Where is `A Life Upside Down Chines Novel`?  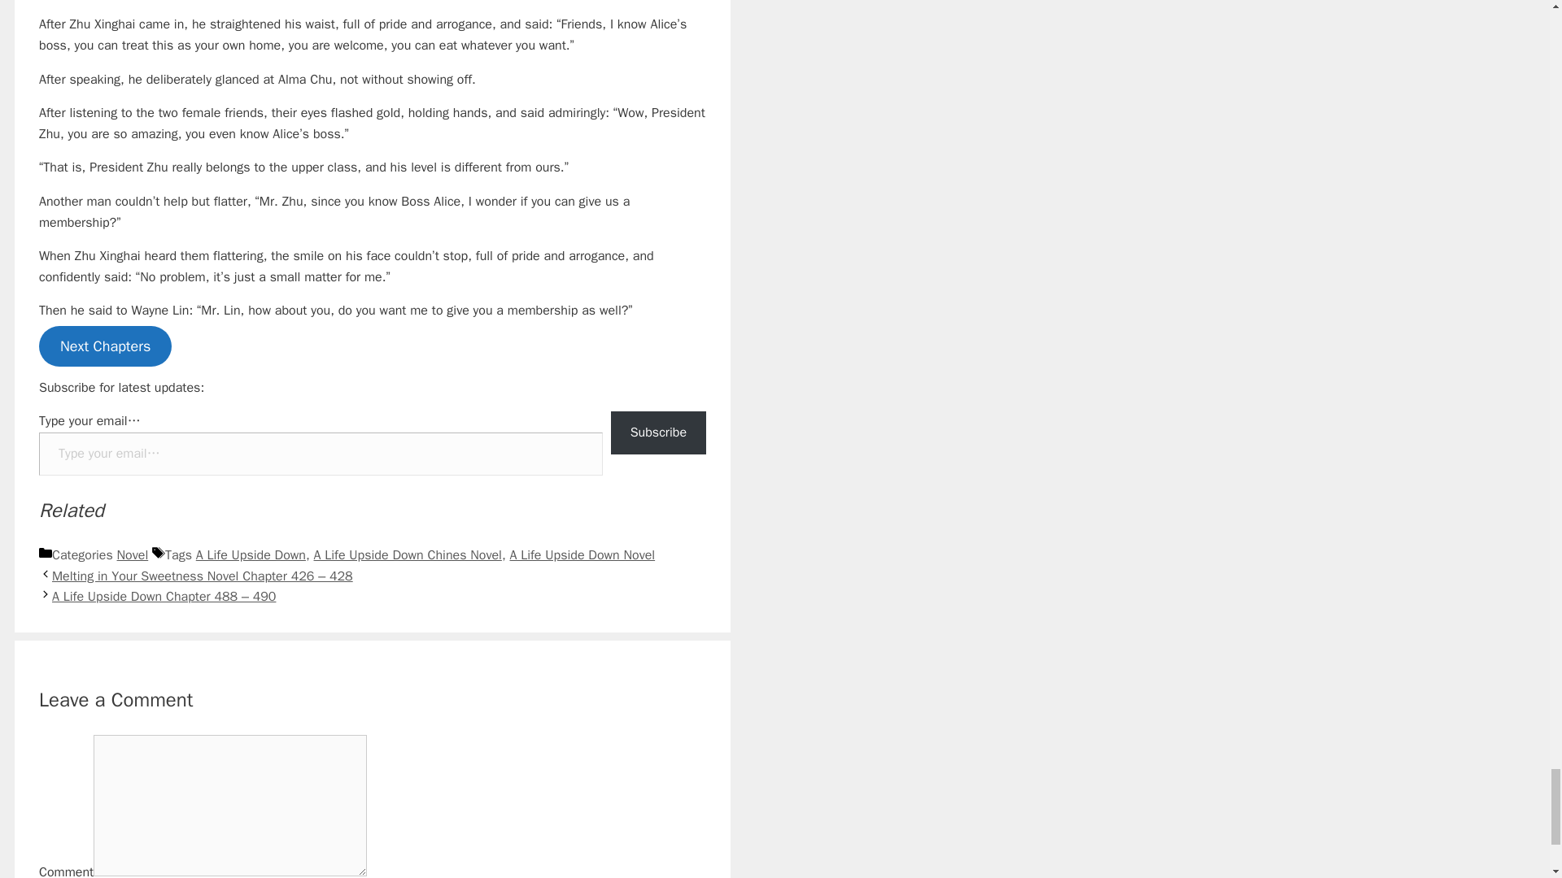
A Life Upside Down Chines Novel is located at coordinates (407, 554).